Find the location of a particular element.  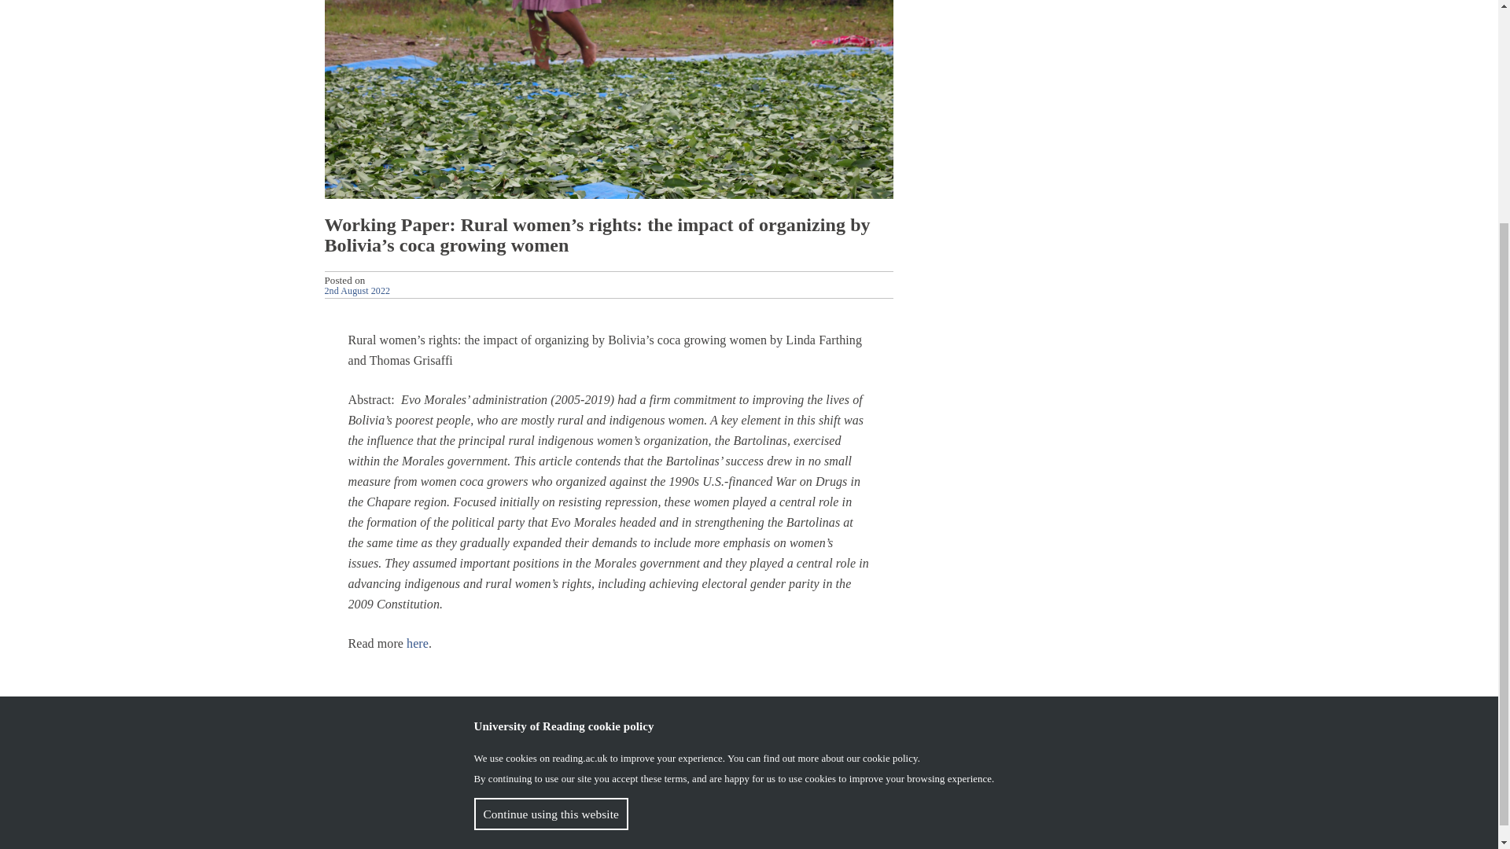

here is located at coordinates (417, 643).